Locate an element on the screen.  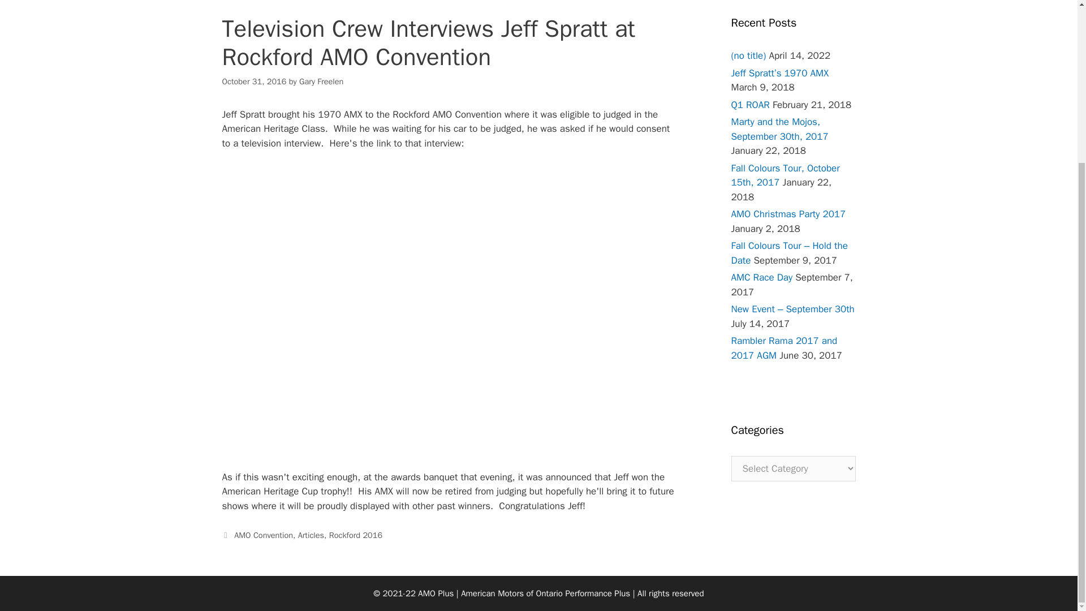
Rambler Rama 2017 and 2017 AGM is located at coordinates (784, 348).